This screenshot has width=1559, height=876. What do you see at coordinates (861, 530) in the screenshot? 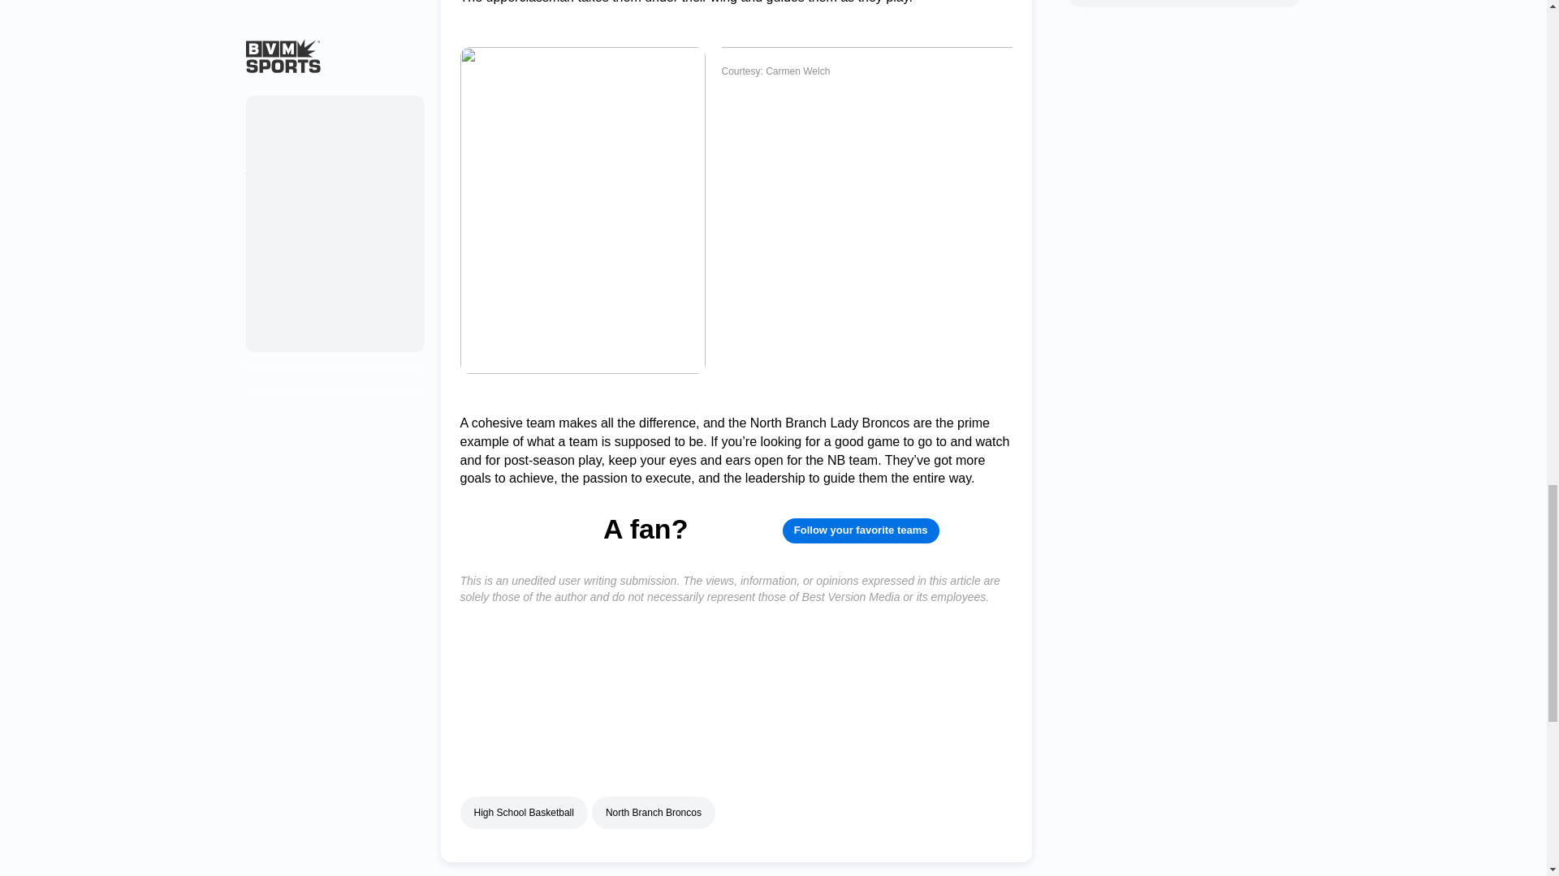
I see `Follow your favorite teams` at bounding box center [861, 530].